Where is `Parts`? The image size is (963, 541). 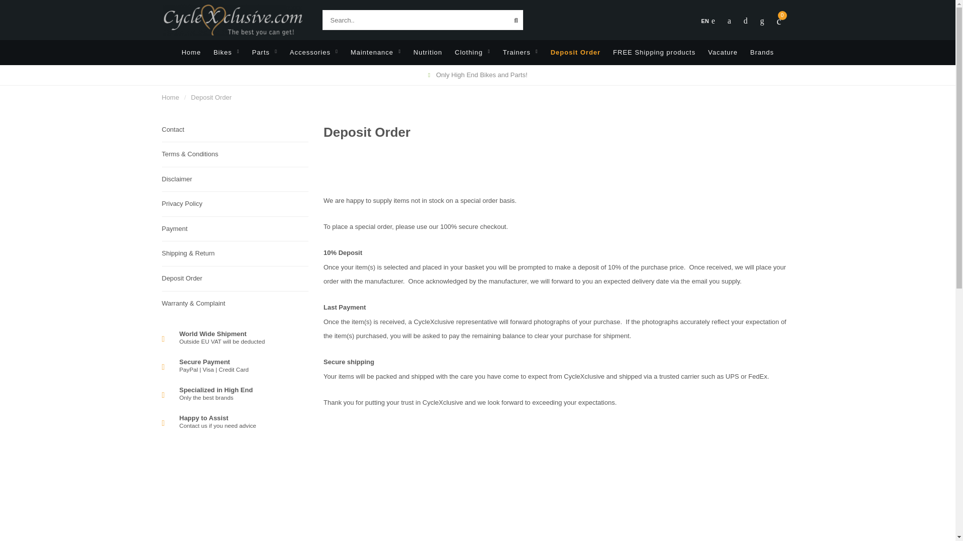
Parts is located at coordinates (264, 52).